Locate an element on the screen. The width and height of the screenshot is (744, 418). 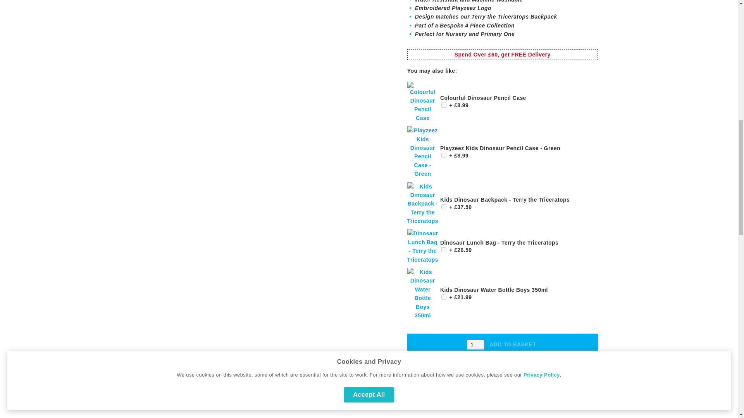
Dinosaur Lunch Bag - Terry the Triceratops is located at coordinates (422, 260).